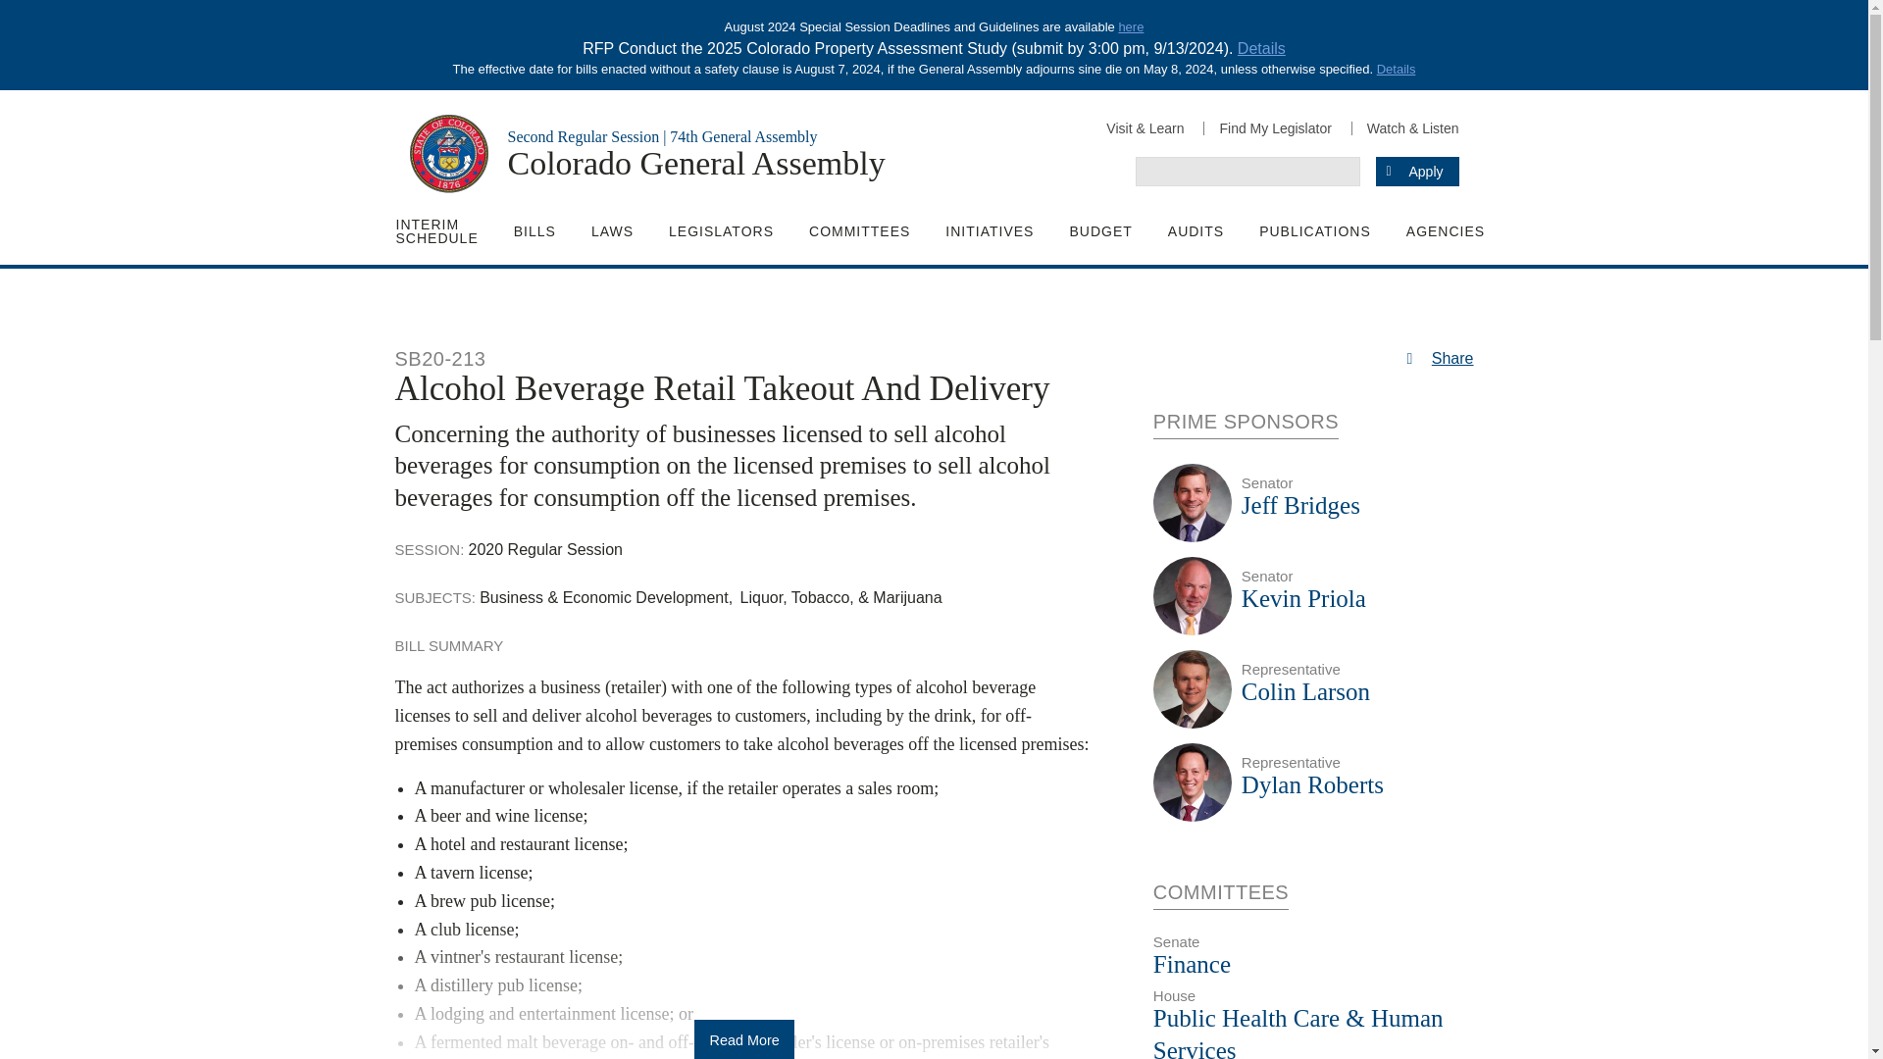 This screenshot has width=1883, height=1059. What do you see at coordinates (1261, 49) in the screenshot?
I see `Details` at bounding box center [1261, 49].